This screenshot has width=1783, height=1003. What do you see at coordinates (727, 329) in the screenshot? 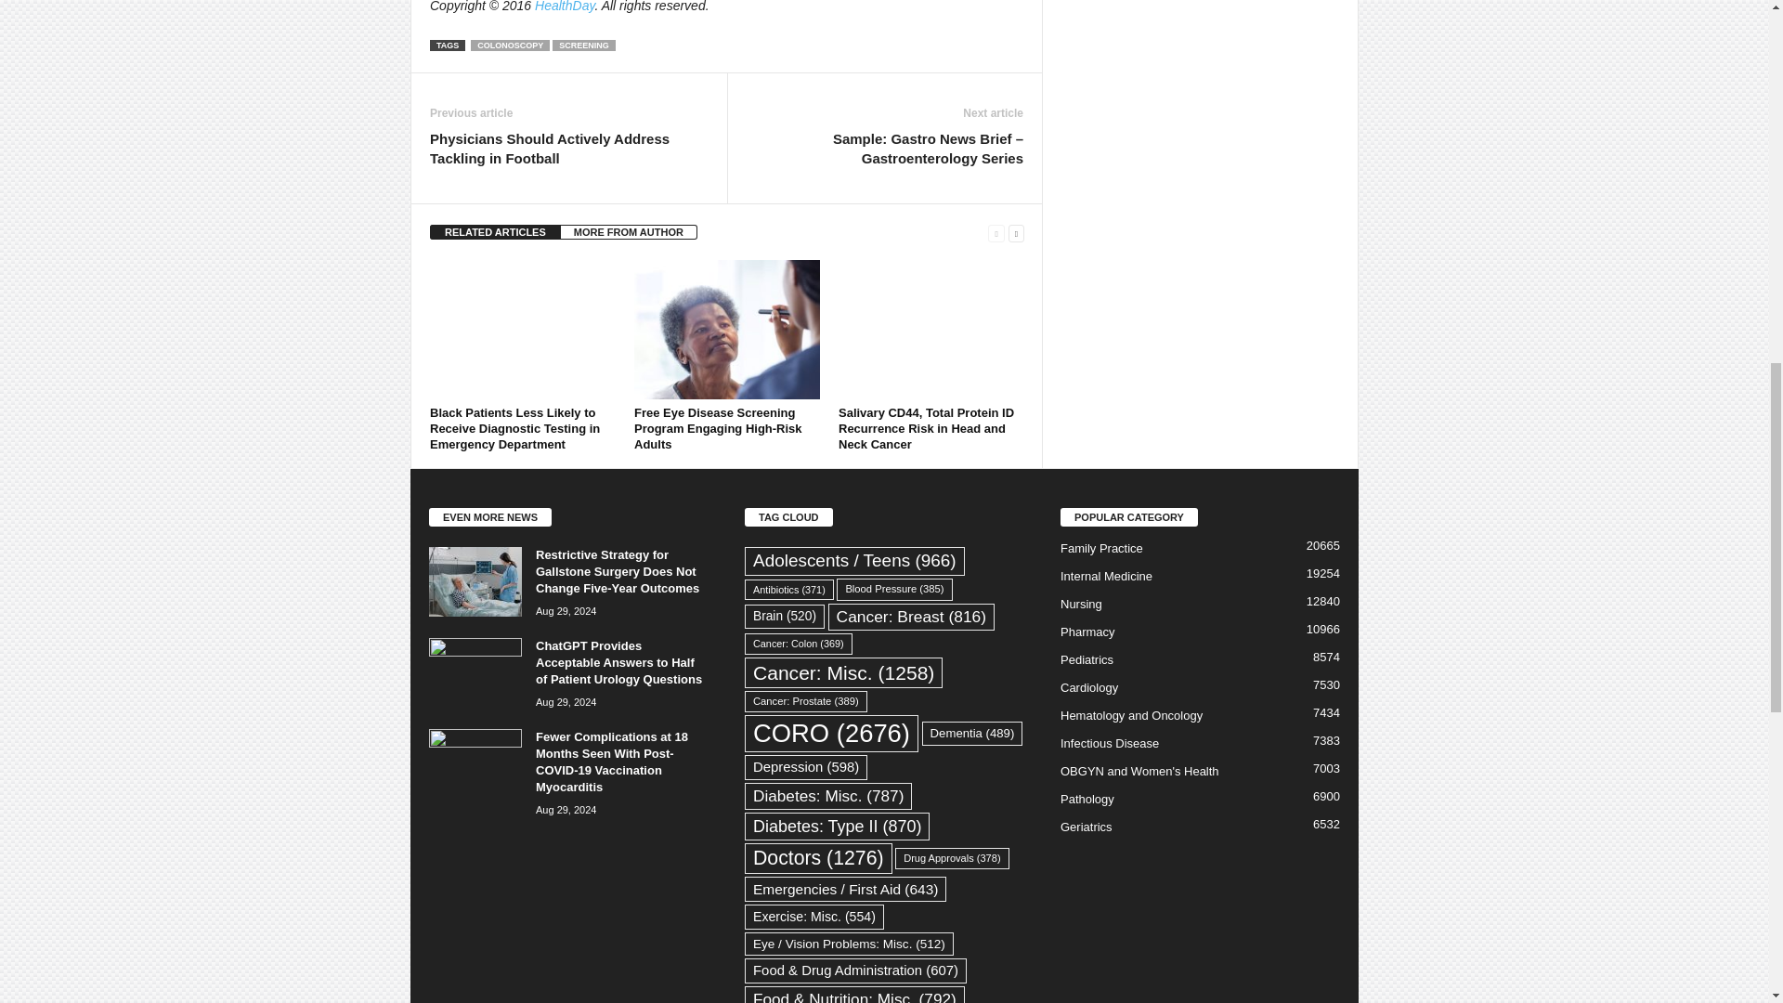
I see `Free Eye Disease Screening Program Engaging High-Risk Adults` at bounding box center [727, 329].